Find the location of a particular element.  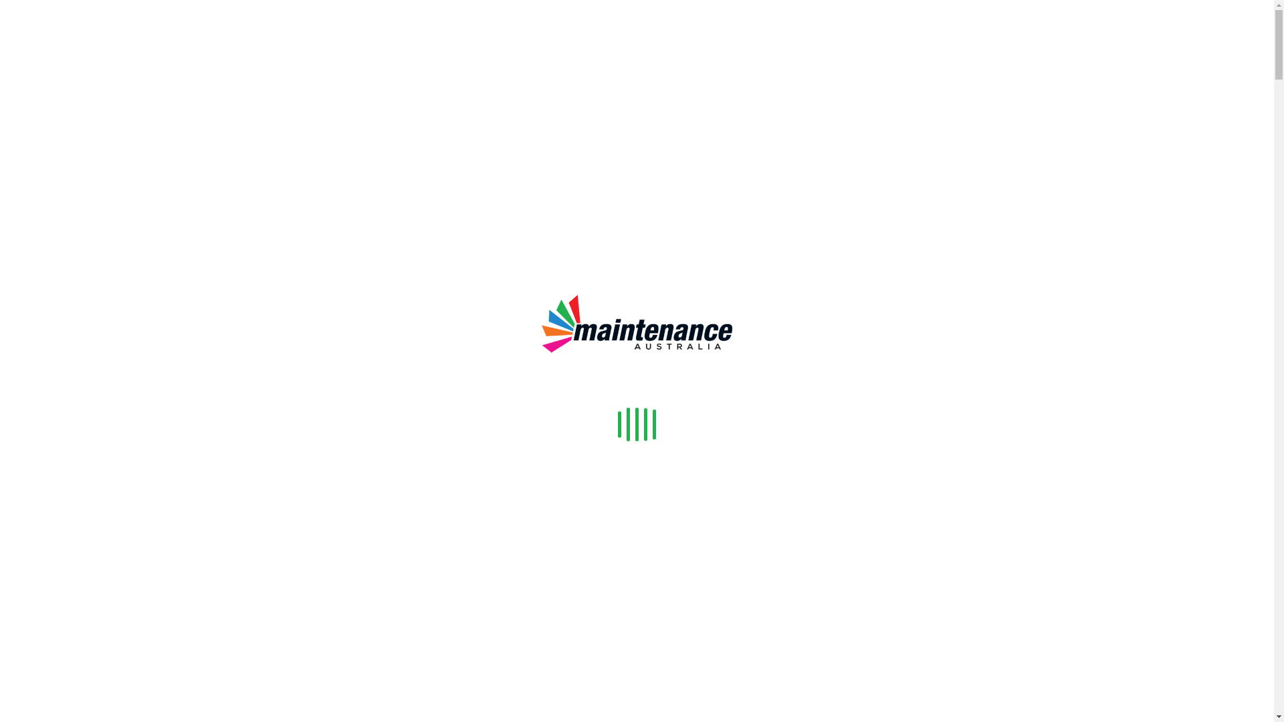

Maintenance Australia is located at coordinates (289, 309).